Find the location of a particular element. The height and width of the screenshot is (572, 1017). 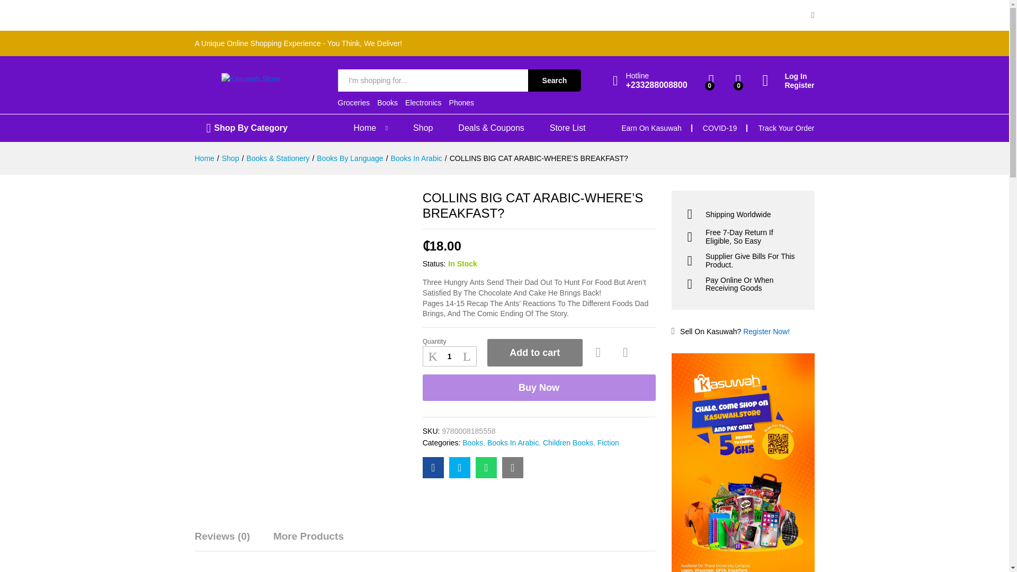

Add to wishlist is located at coordinates (600, 353).